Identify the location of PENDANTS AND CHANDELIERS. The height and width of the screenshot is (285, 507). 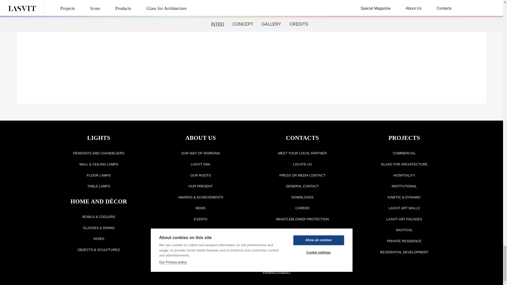
(99, 153).